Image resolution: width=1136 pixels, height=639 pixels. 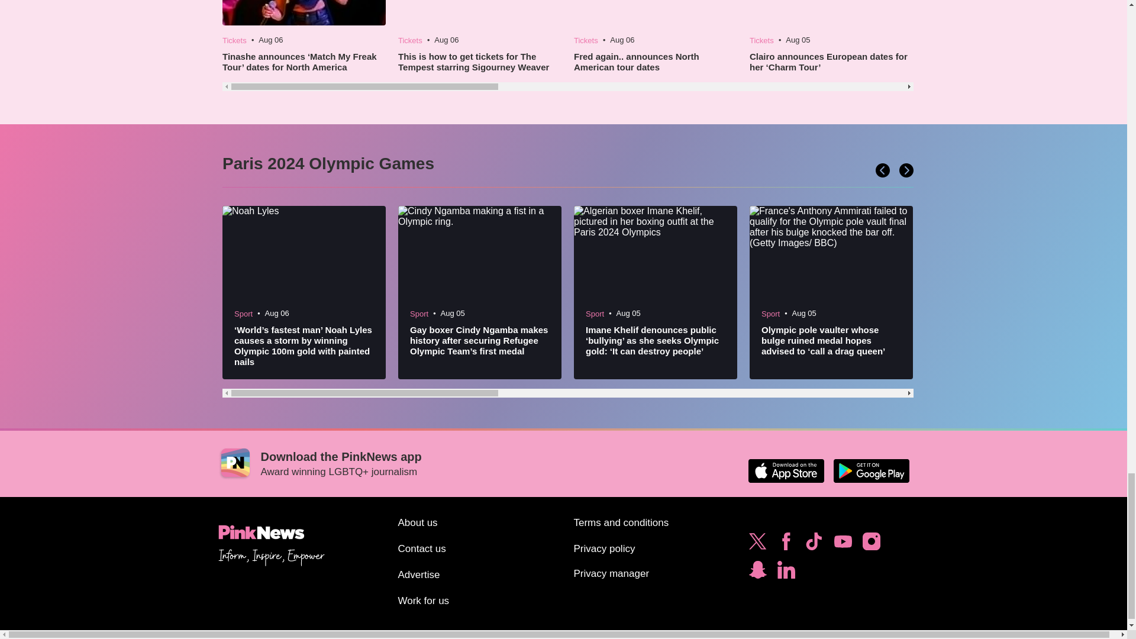 What do you see at coordinates (786, 471) in the screenshot?
I see `Download the PinkNews app on the Apple App Store` at bounding box center [786, 471].